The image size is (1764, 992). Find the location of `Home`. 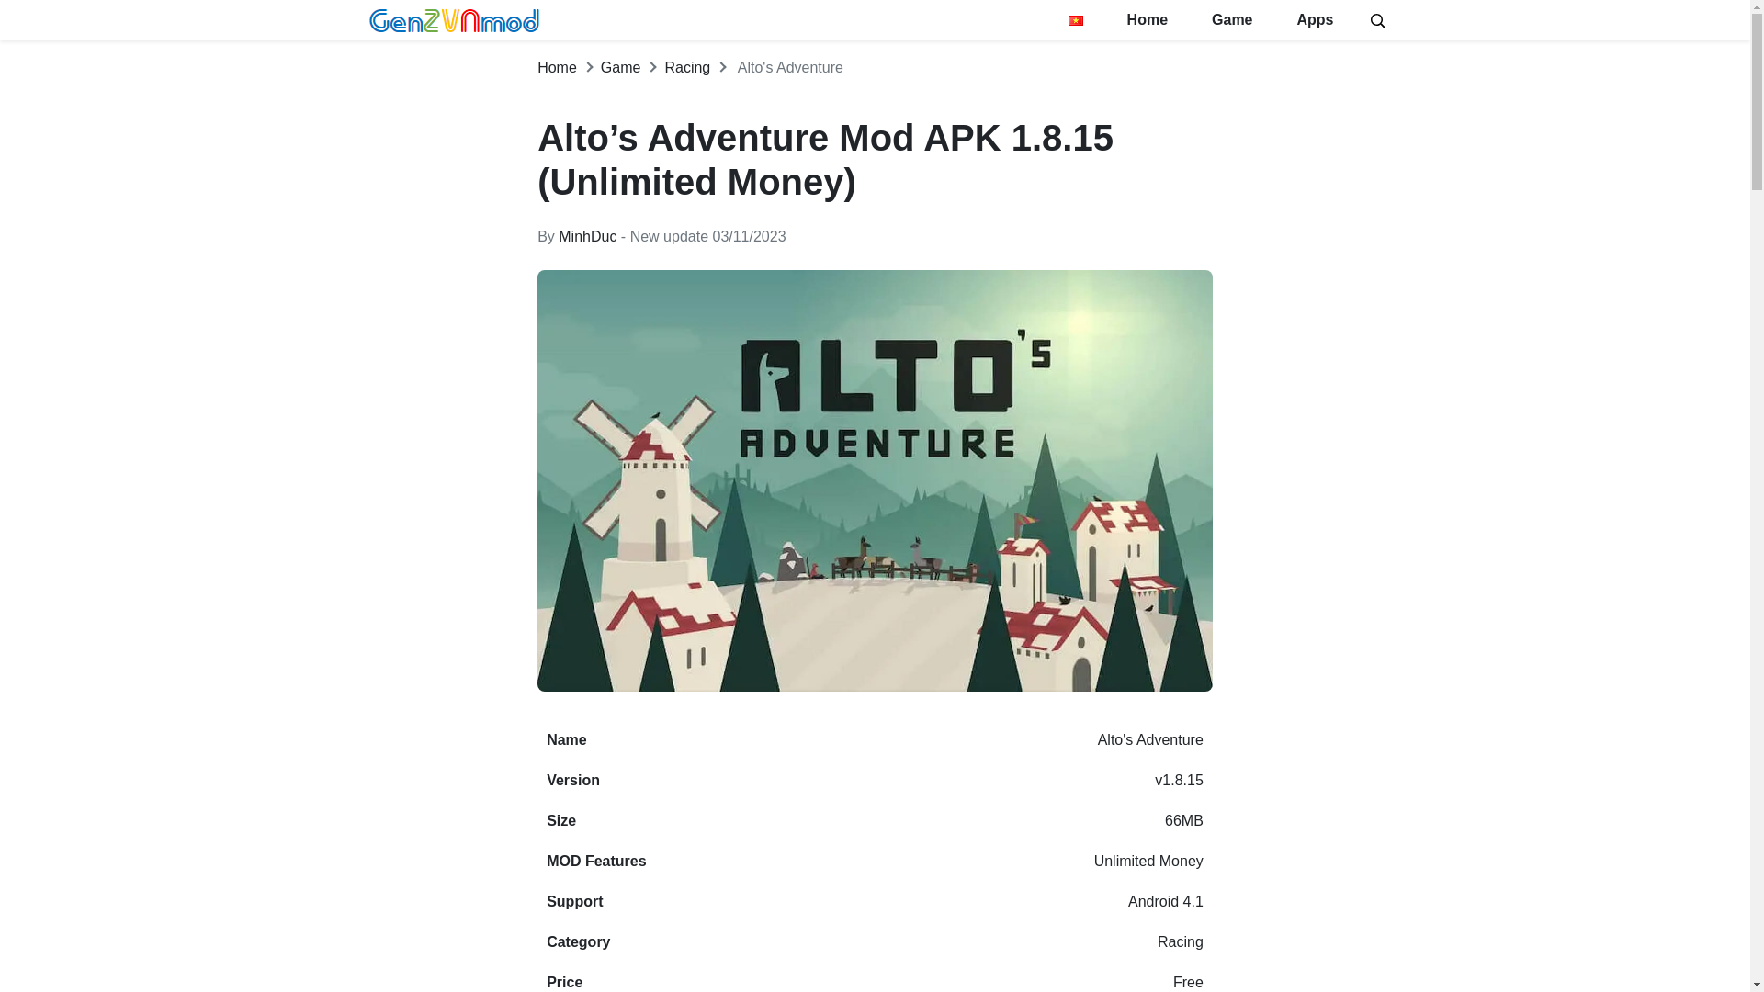

Home is located at coordinates (557, 67).